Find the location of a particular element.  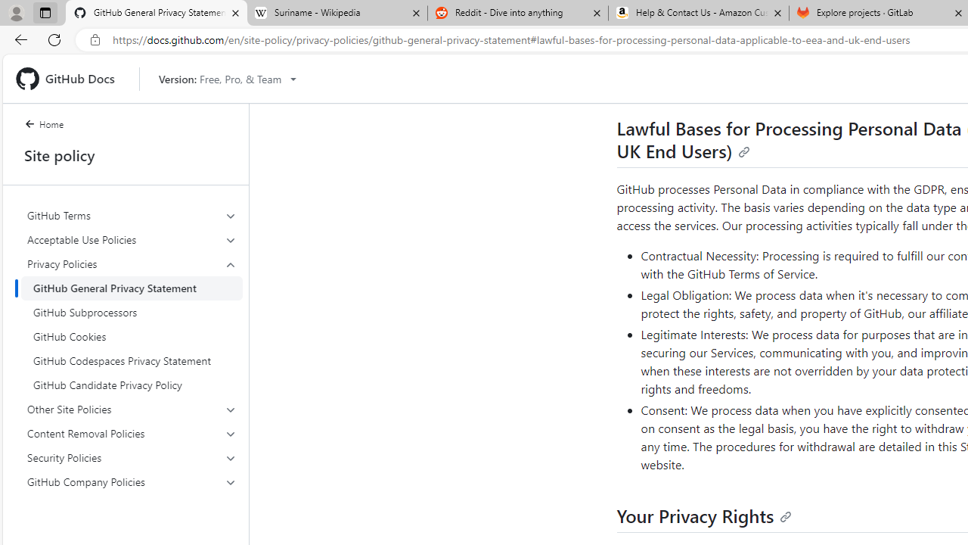

Site policy is located at coordinates (126, 155).